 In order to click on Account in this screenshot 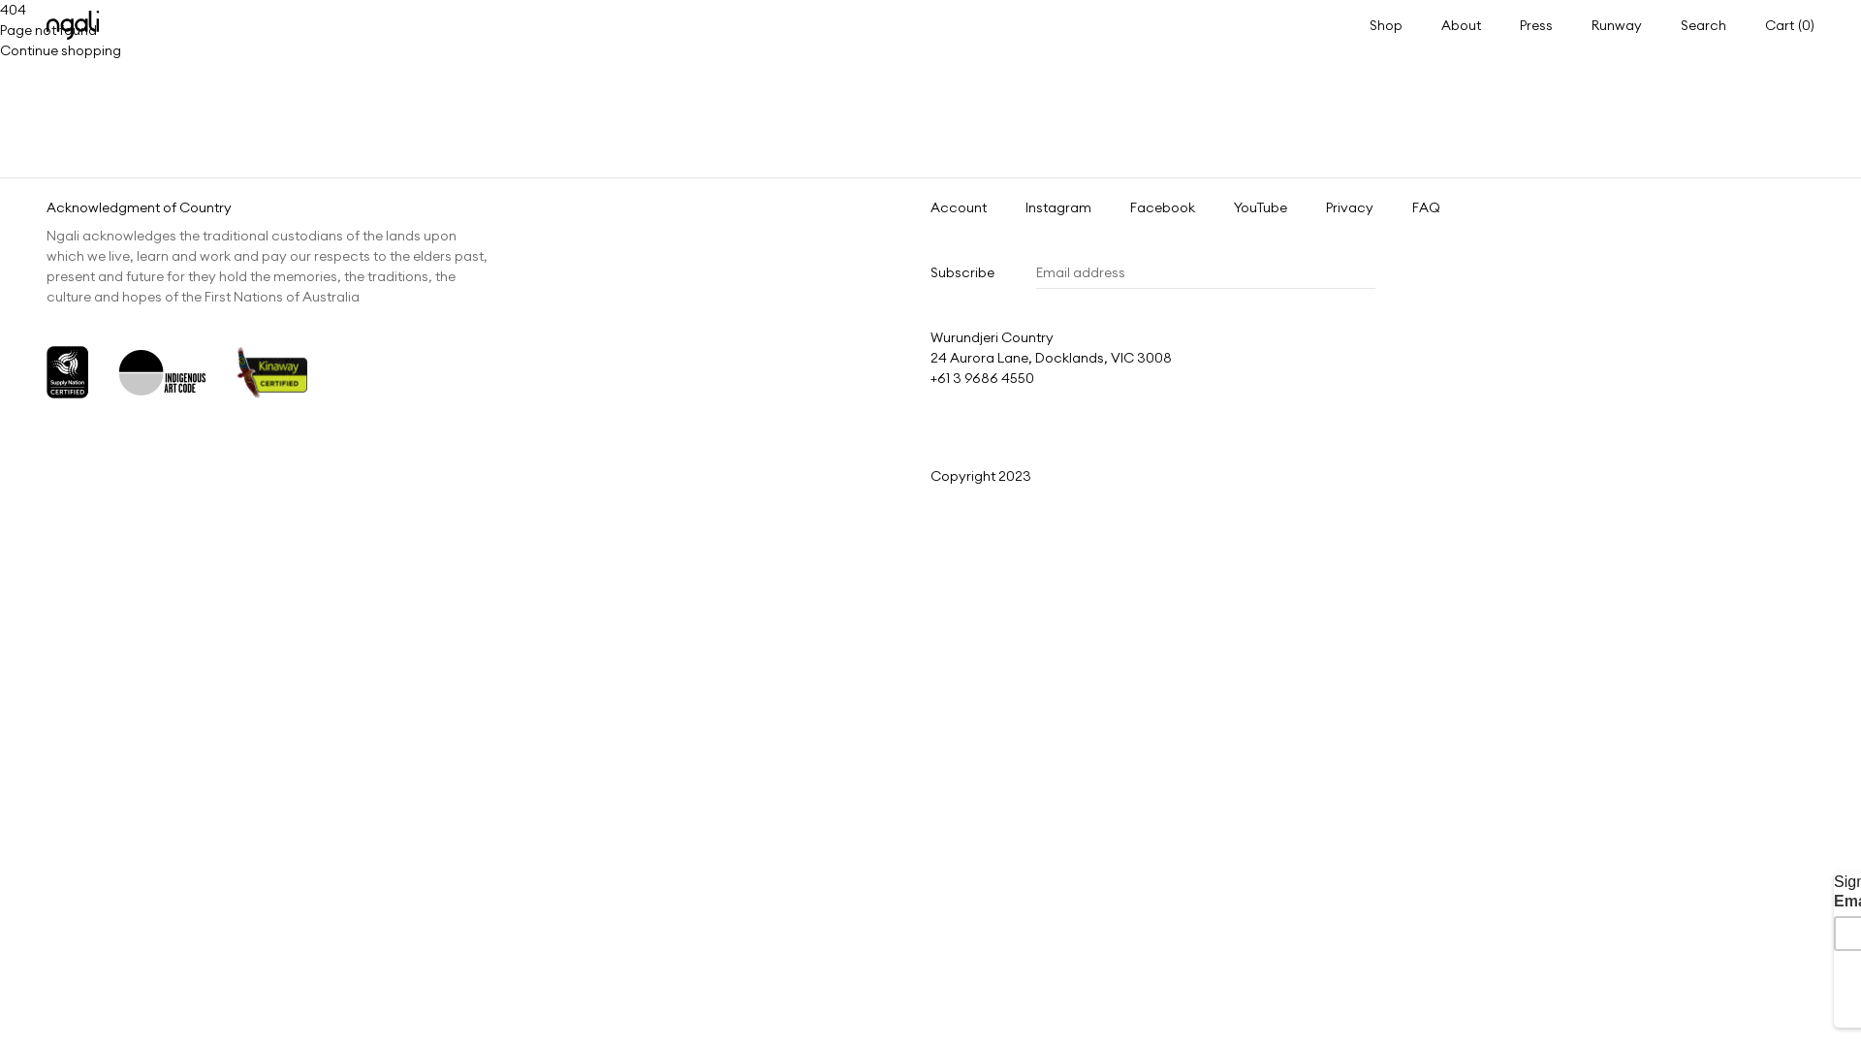, I will do `click(958, 207)`.